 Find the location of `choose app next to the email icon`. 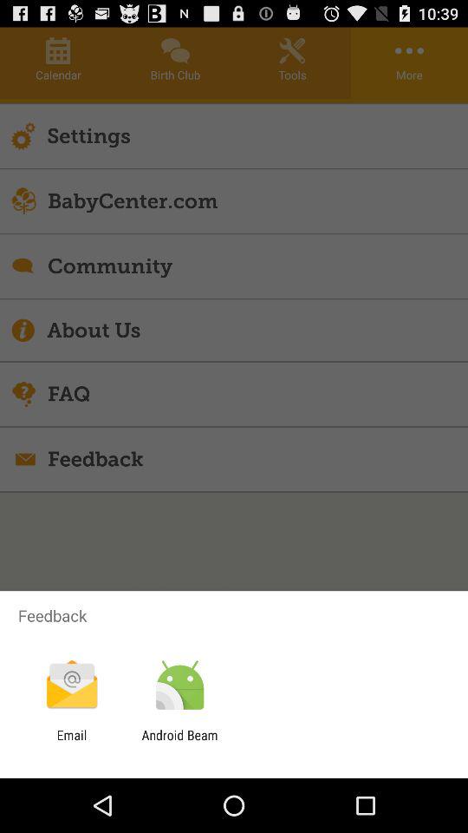

choose app next to the email icon is located at coordinates (179, 743).